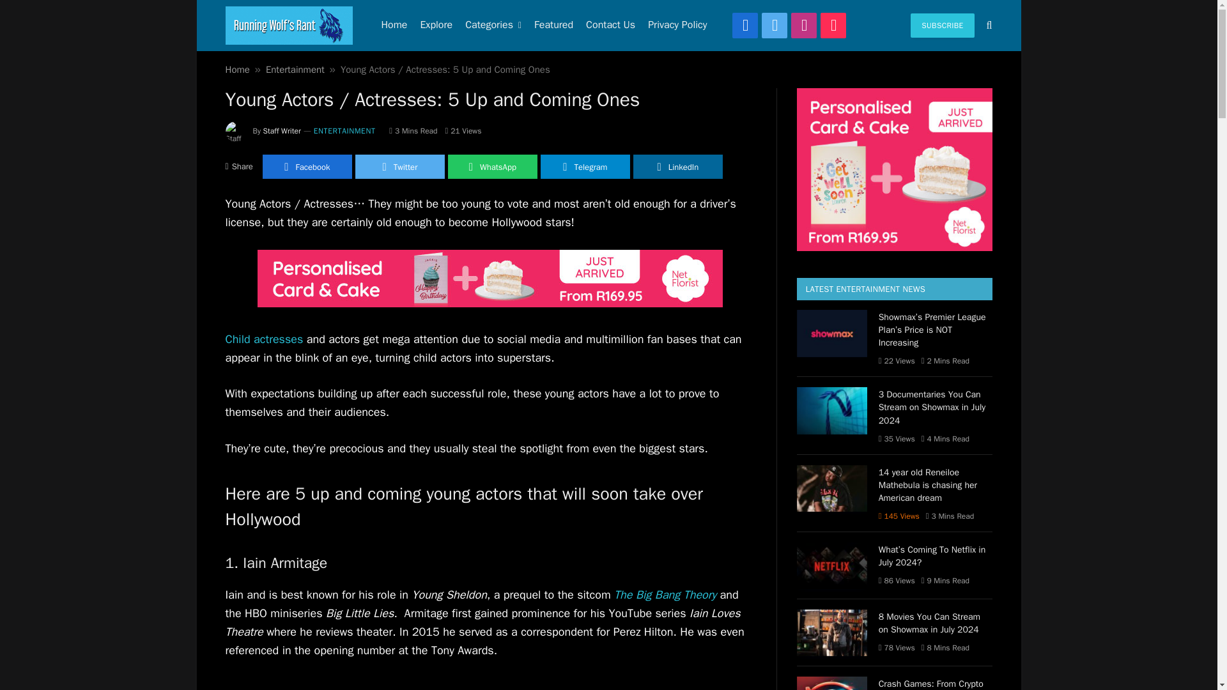 The image size is (1227, 690). I want to click on Featured, so click(553, 26).